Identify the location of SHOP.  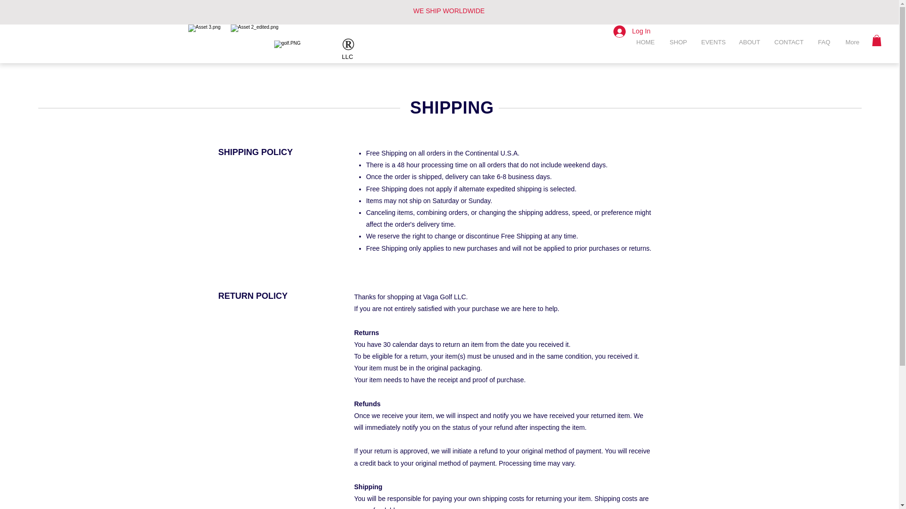
(678, 41).